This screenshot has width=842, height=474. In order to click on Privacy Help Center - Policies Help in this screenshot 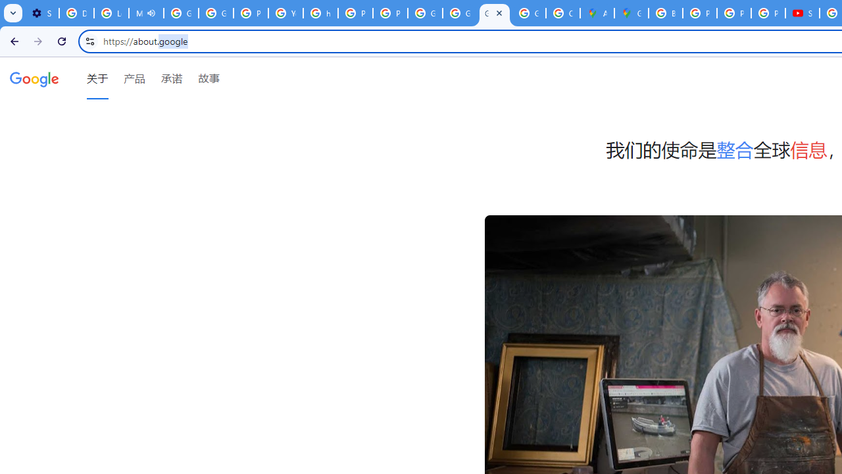, I will do `click(700, 13)`.